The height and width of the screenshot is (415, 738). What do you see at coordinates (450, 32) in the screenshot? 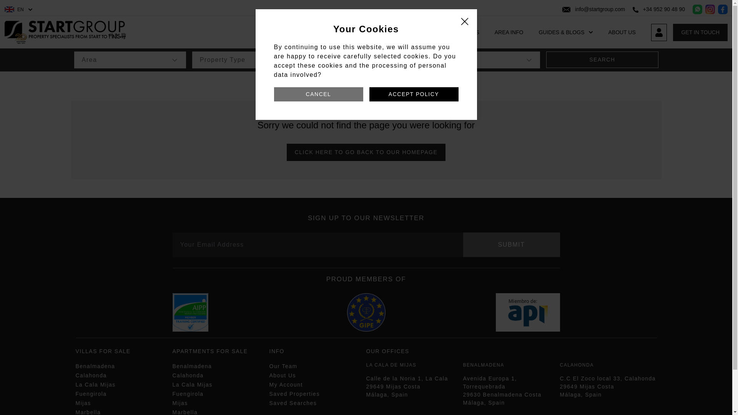
I see `NEW DEVELOPMENTS` at bounding box center [450, 32].